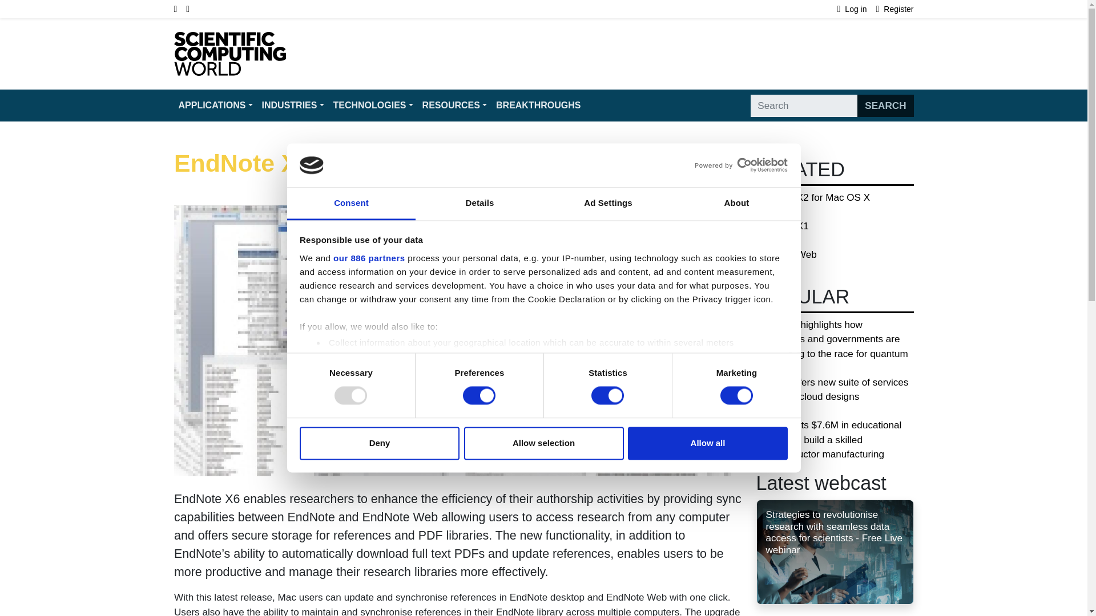  I want to click on Details, so click(479, 204).